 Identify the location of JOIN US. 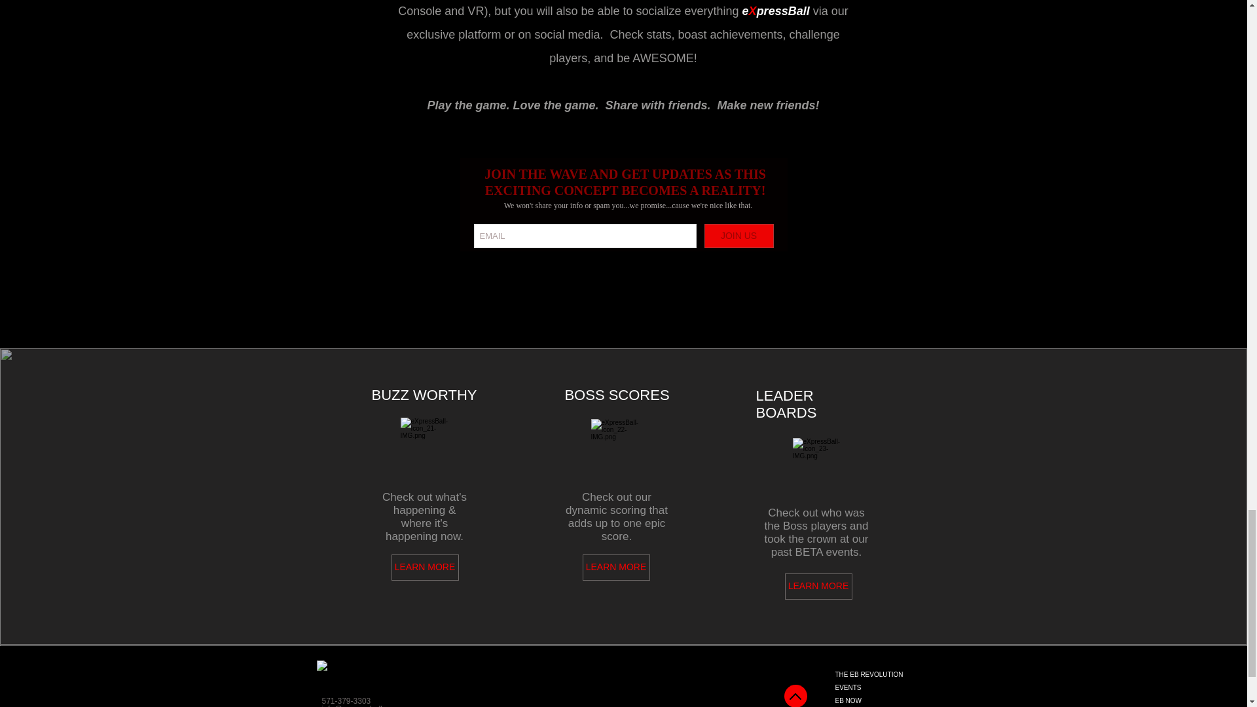
(738, 236).